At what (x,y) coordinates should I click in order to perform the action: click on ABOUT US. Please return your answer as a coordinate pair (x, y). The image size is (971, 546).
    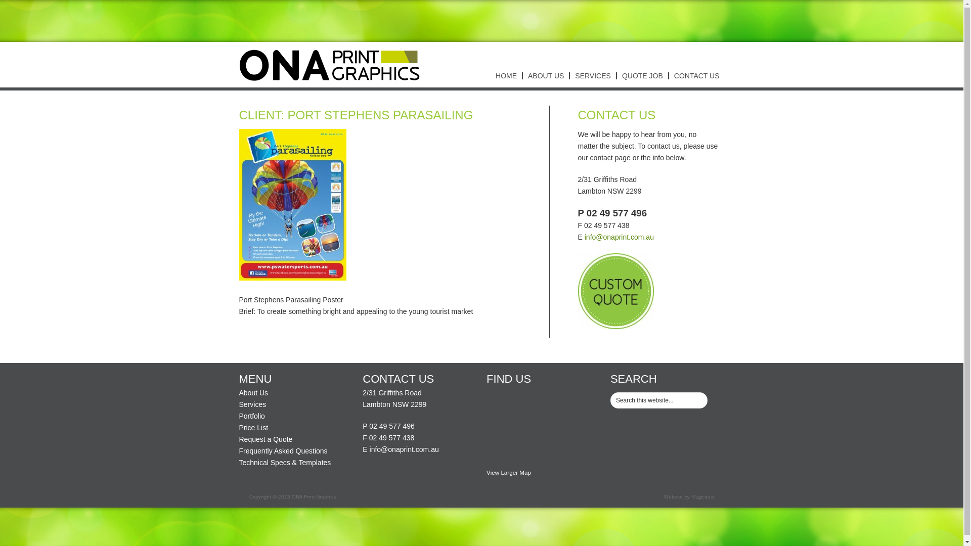
    Looking at the image, I should click on (545, 76).